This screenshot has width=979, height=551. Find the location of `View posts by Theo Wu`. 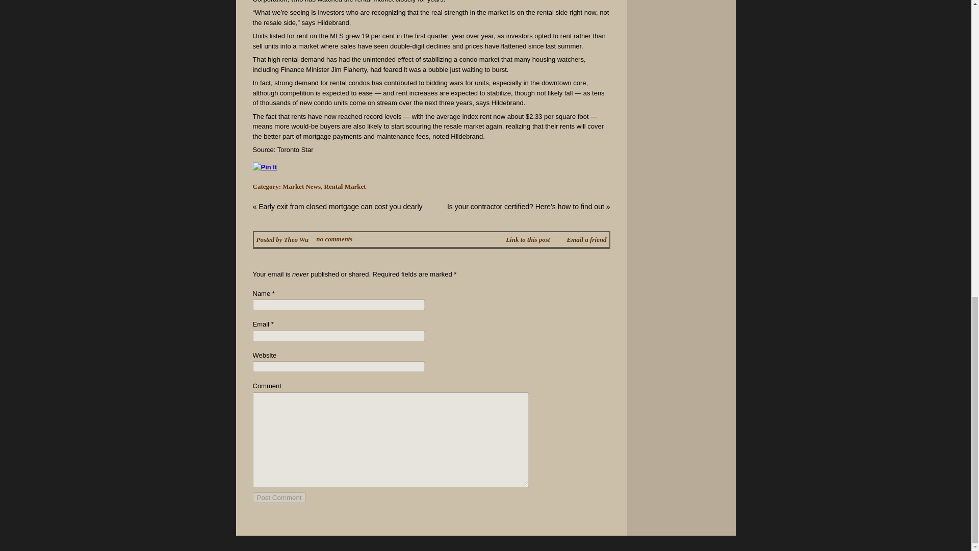

View posts by Theo Wu is located at coordinates (296, 240).